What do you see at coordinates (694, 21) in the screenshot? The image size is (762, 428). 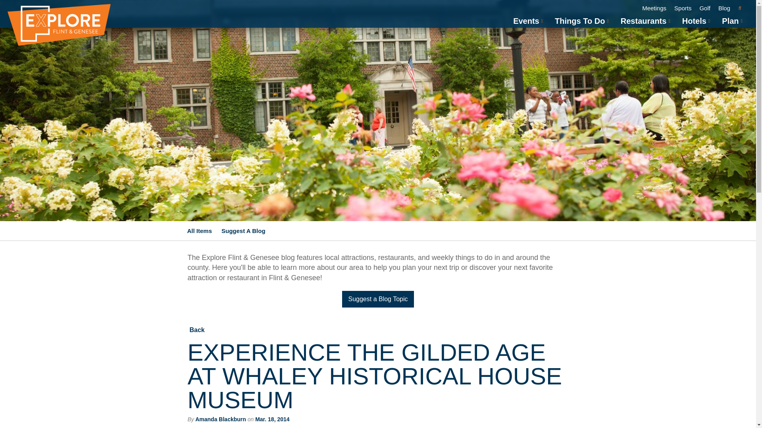 I see `Hotels` at bounding box center [694, 21].